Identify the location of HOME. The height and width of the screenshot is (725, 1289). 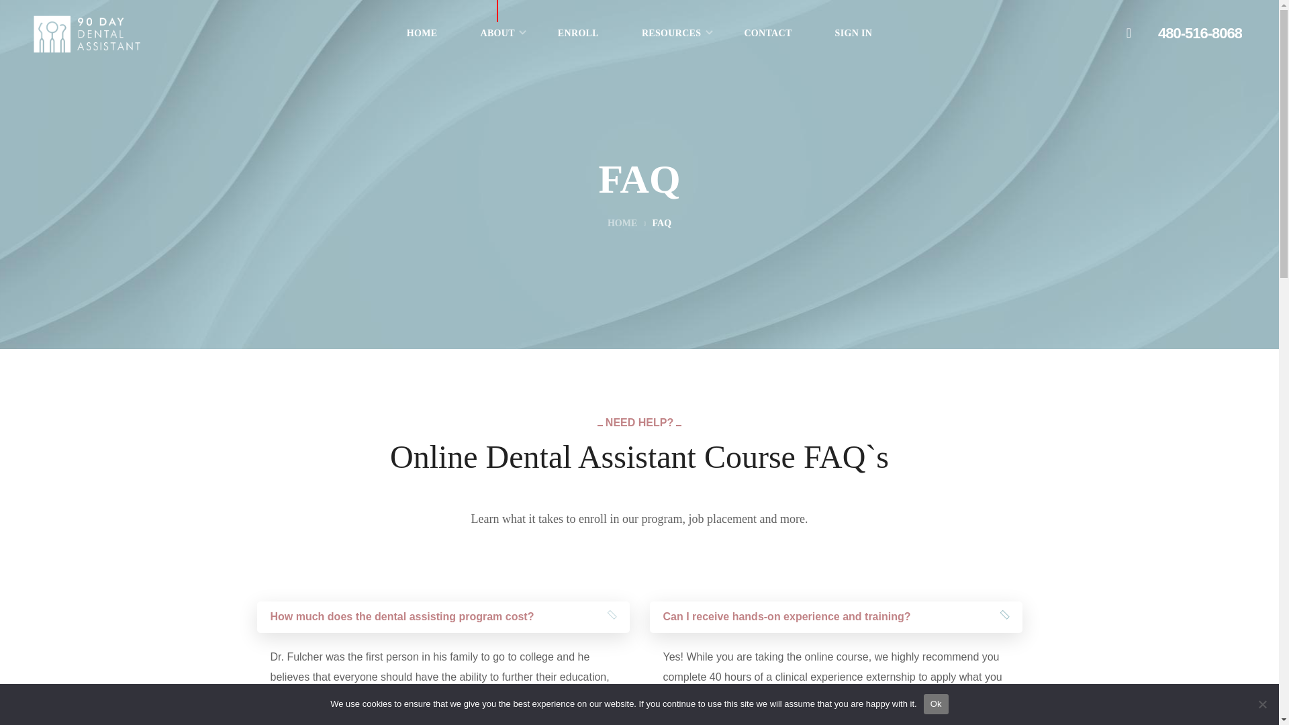
(422, 34).